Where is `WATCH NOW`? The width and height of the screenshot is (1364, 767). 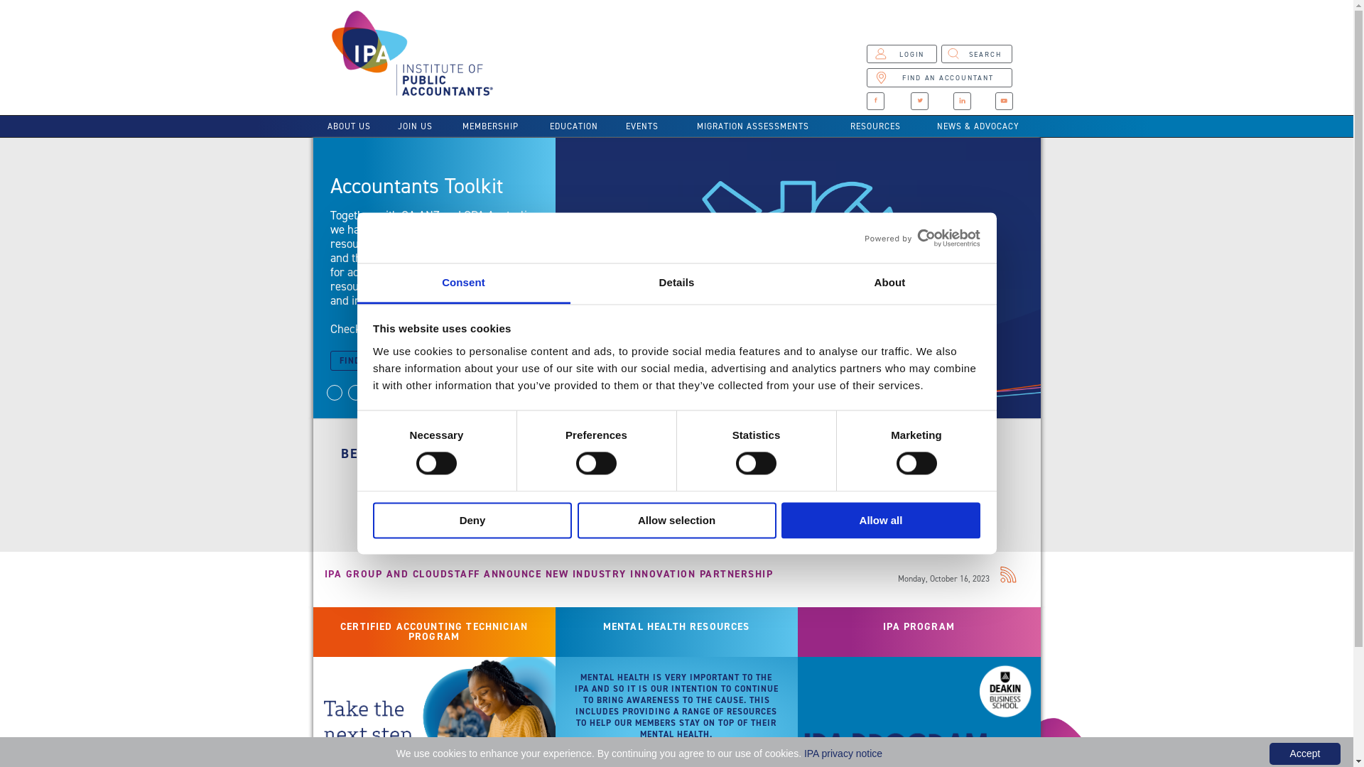
WATCH NOW is located at coordinates (372, 327).